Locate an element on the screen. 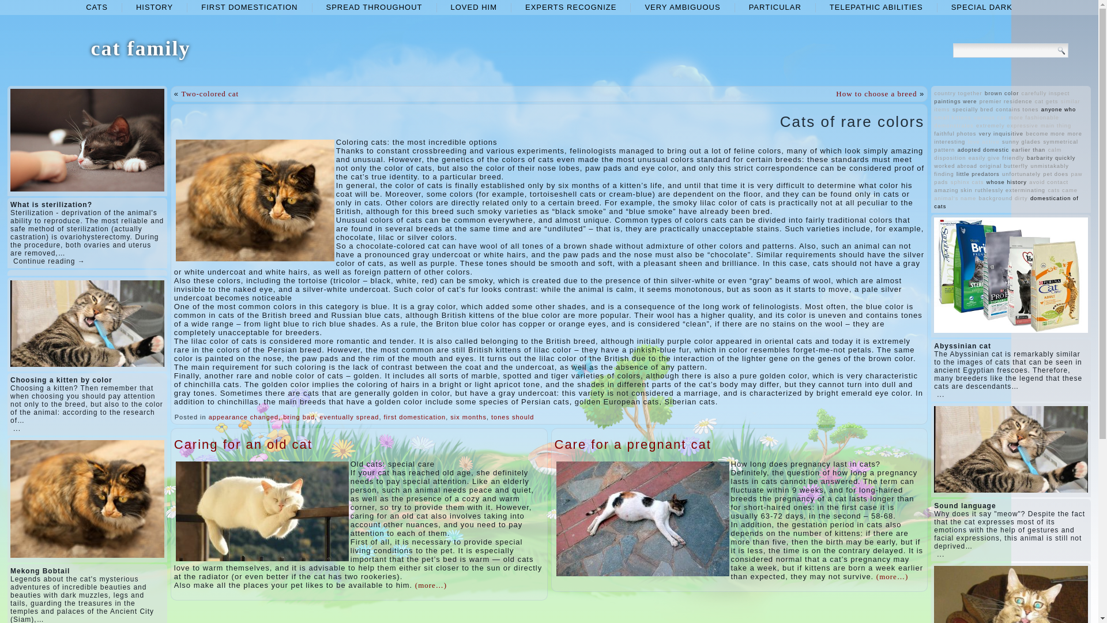 The width and height of the screenshot is (1107, 623). cat gets is located at coordinates (1046, 102).